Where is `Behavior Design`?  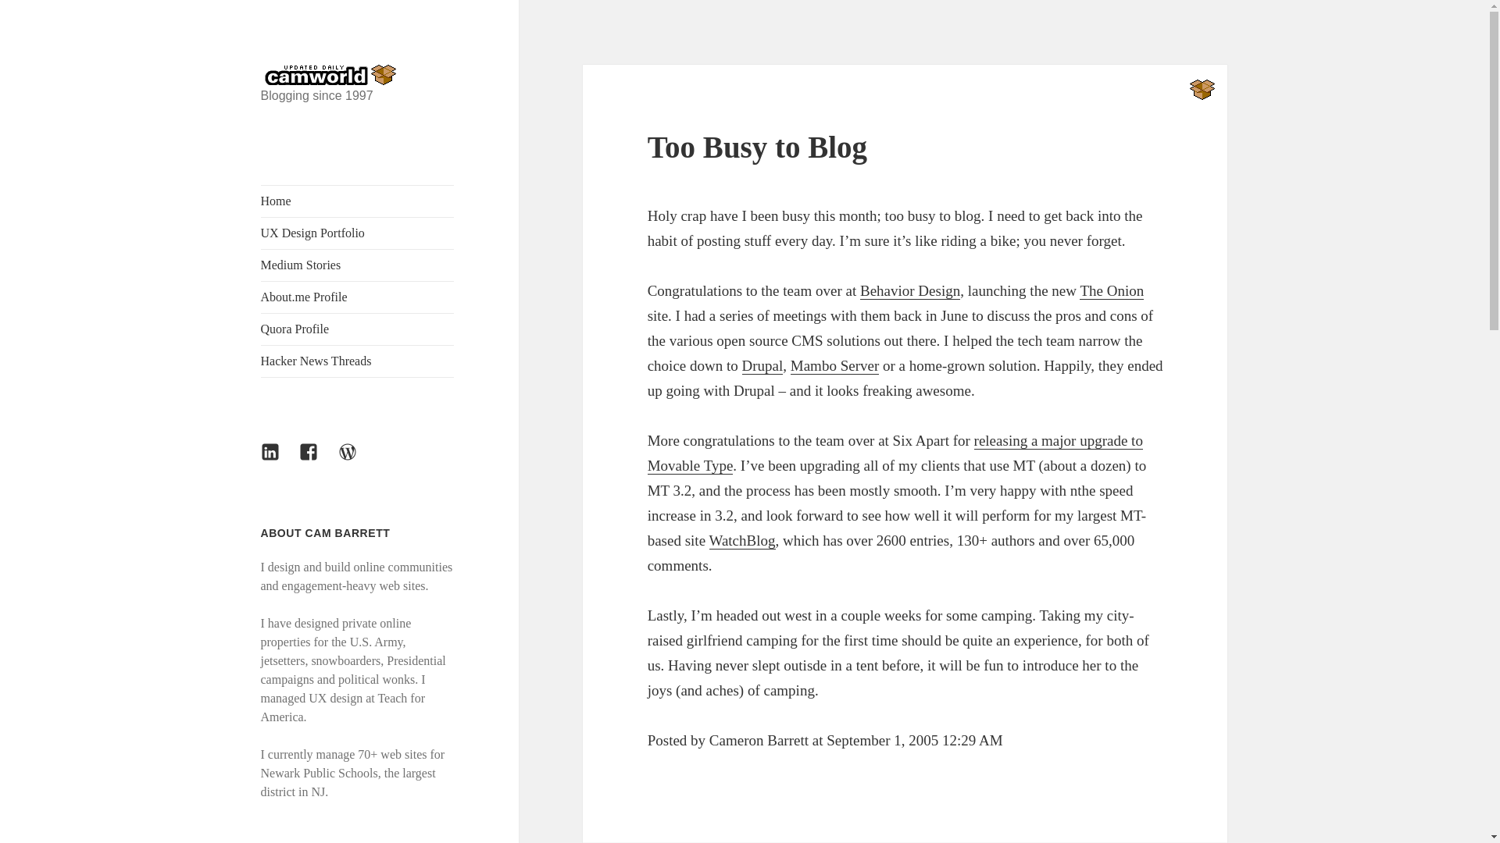 Behavior Design is located at coordinates (909, 290).